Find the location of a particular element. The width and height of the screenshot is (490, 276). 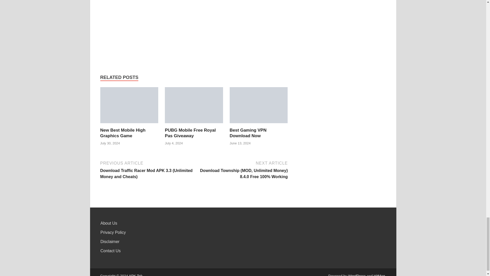

New Best Mobile High Graphics Game is located at coordinates (129, 107).